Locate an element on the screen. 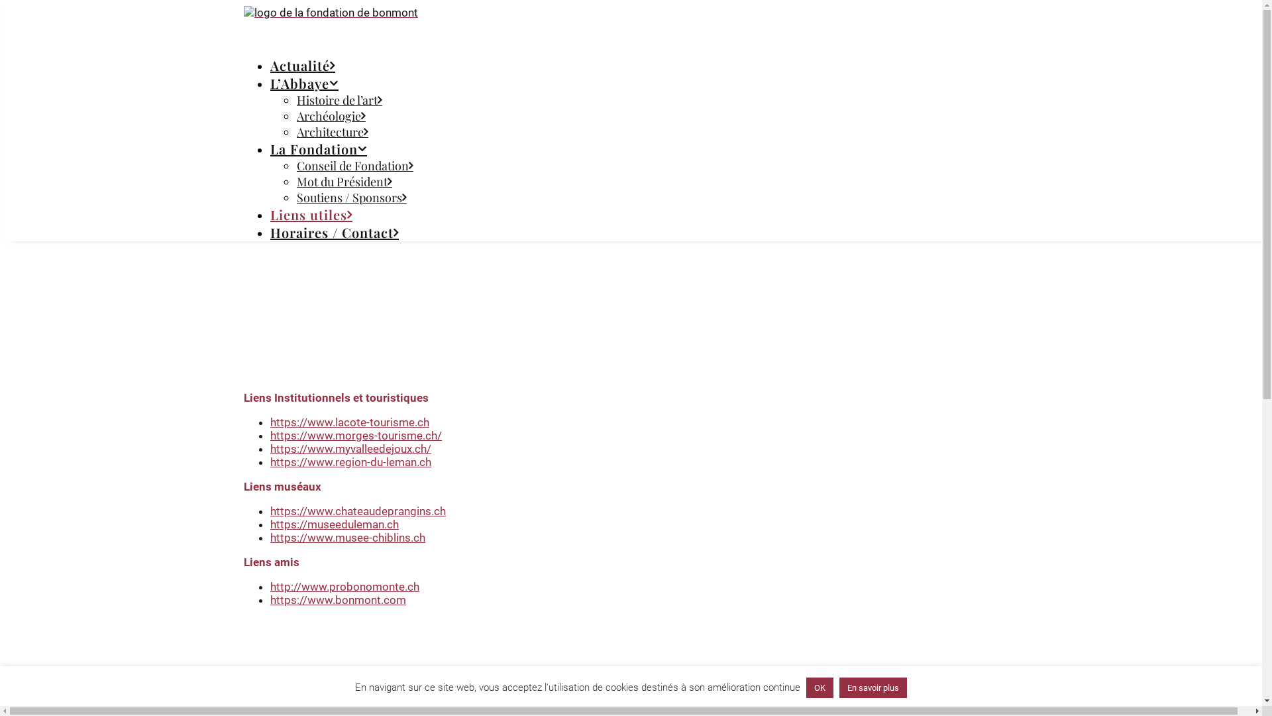 The height and width of the screenshot is (716, 1272). https://www.musee-chiblins.ch is located at coordinates (348, 538).